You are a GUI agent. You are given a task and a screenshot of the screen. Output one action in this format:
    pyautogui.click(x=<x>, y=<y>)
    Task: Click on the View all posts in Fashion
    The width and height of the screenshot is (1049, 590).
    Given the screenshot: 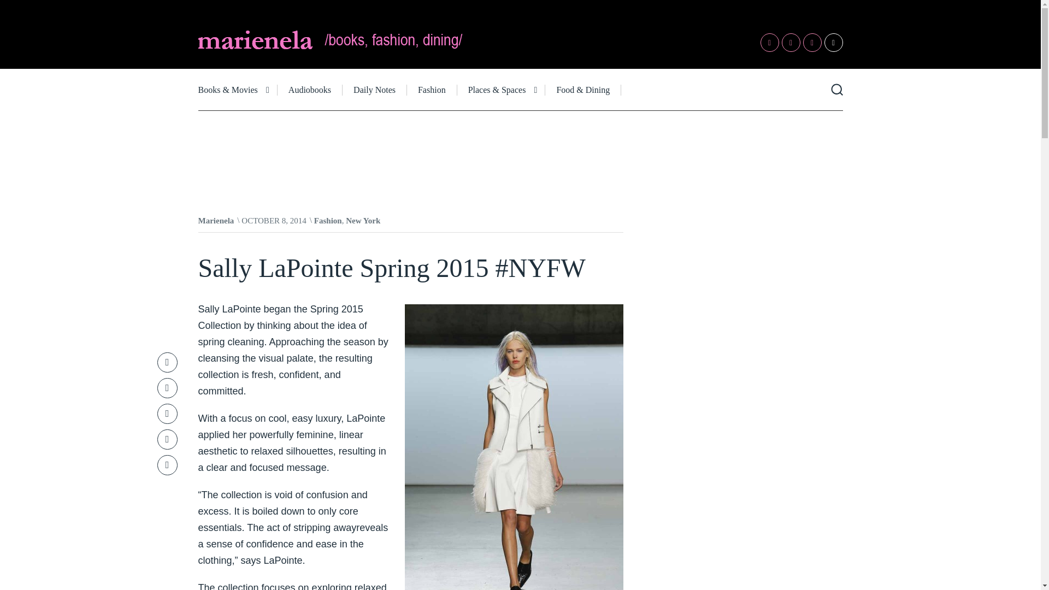 What is the action you would take?
    pyautogui.click(x=328, y=221)
    